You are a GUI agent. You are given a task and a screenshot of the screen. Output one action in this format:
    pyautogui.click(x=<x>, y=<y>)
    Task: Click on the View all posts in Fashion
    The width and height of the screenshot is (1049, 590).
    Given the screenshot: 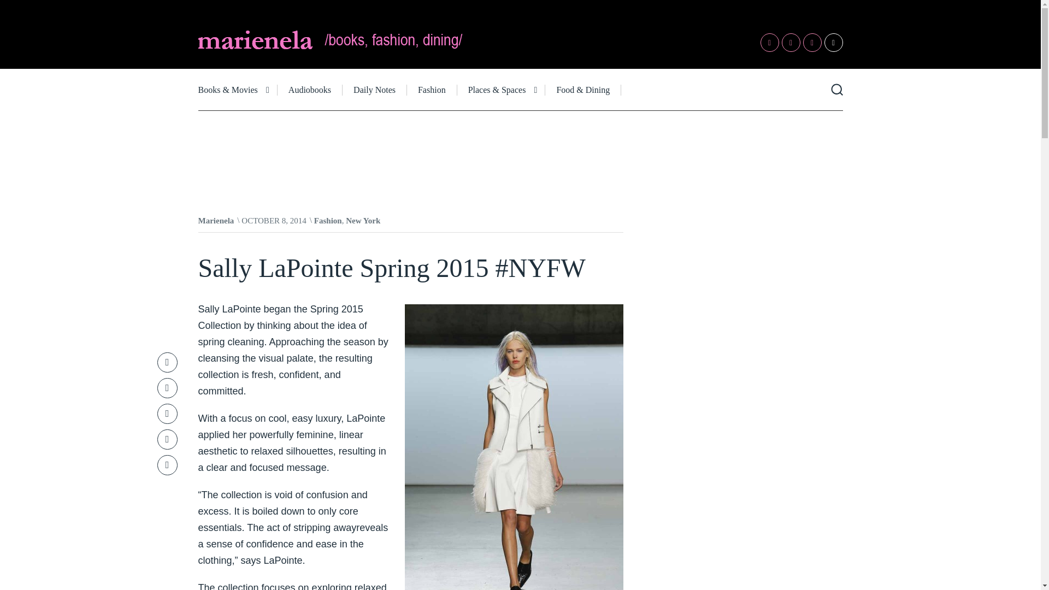 What is the action you would take?
    pyautogui.click(x=328, y=221)
    